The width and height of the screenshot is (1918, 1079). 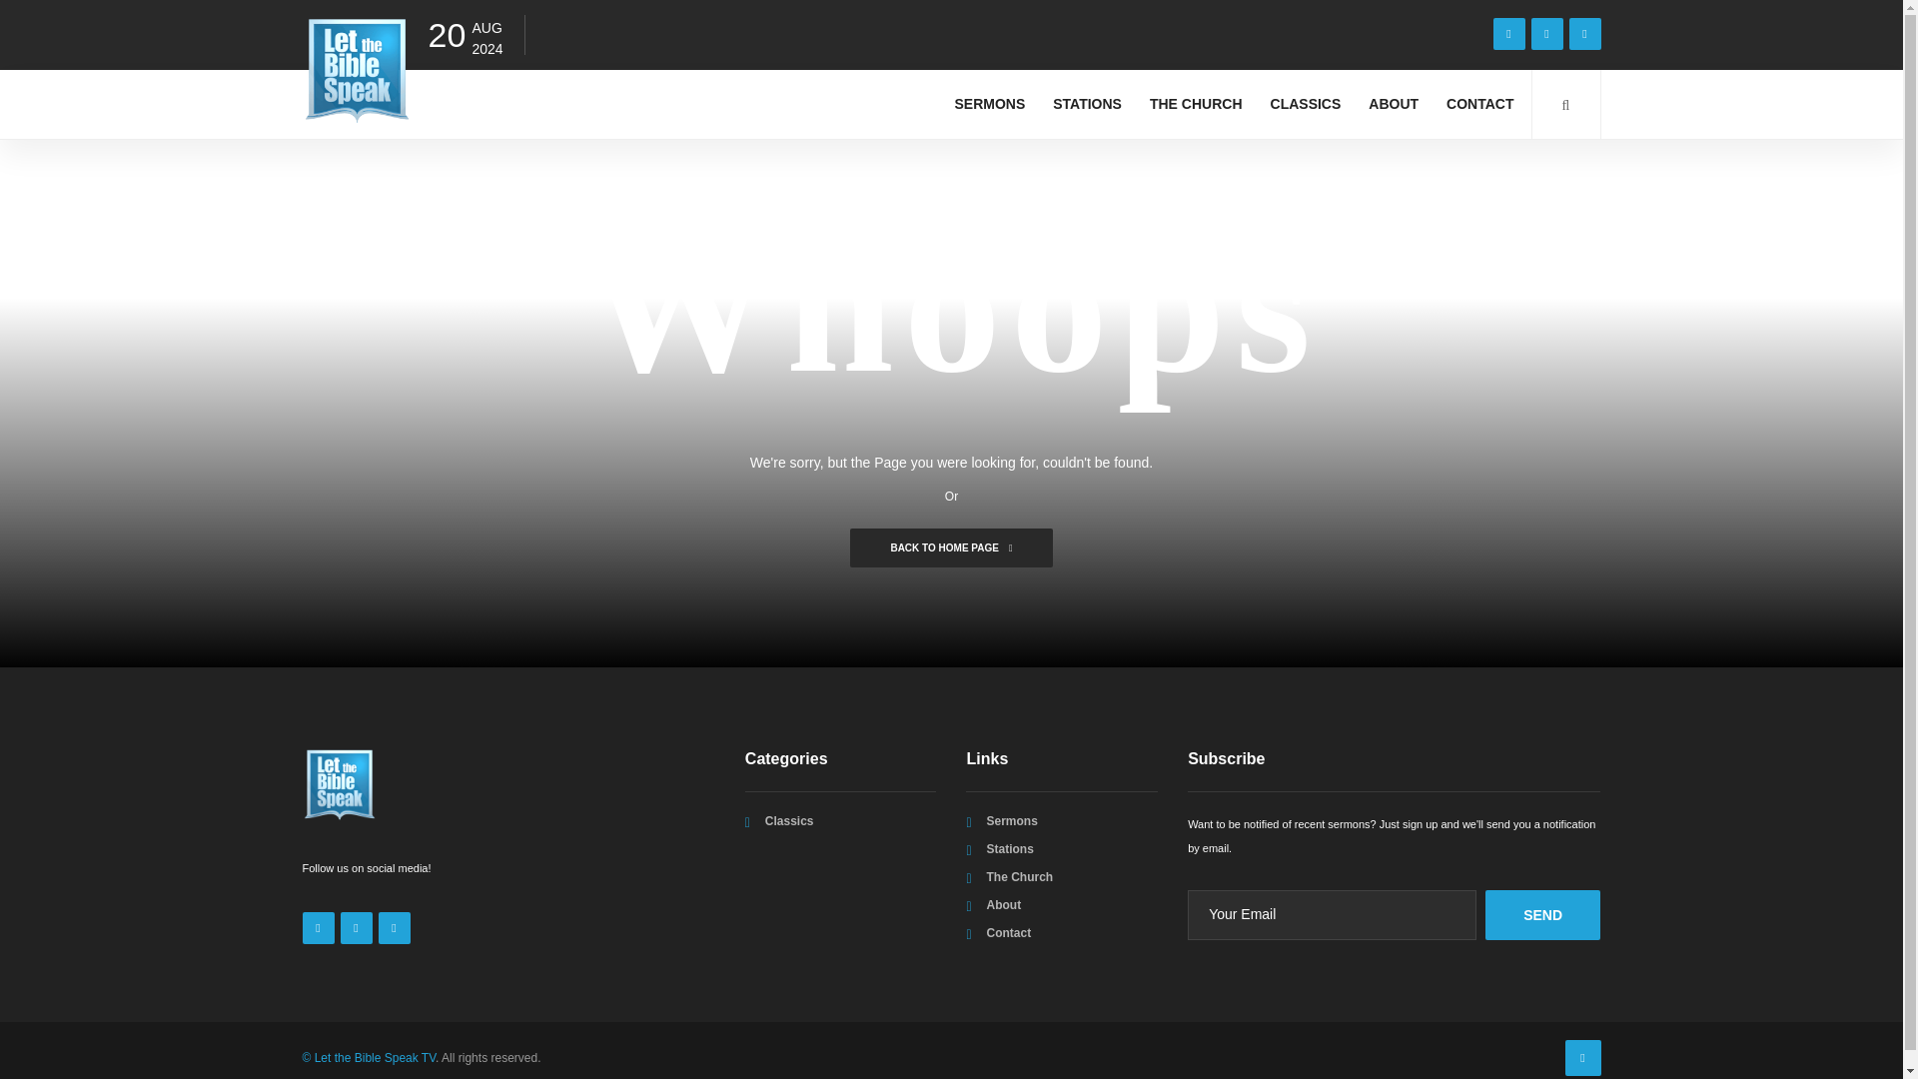 I want to click on Stations, so click(x=1009, y=849).